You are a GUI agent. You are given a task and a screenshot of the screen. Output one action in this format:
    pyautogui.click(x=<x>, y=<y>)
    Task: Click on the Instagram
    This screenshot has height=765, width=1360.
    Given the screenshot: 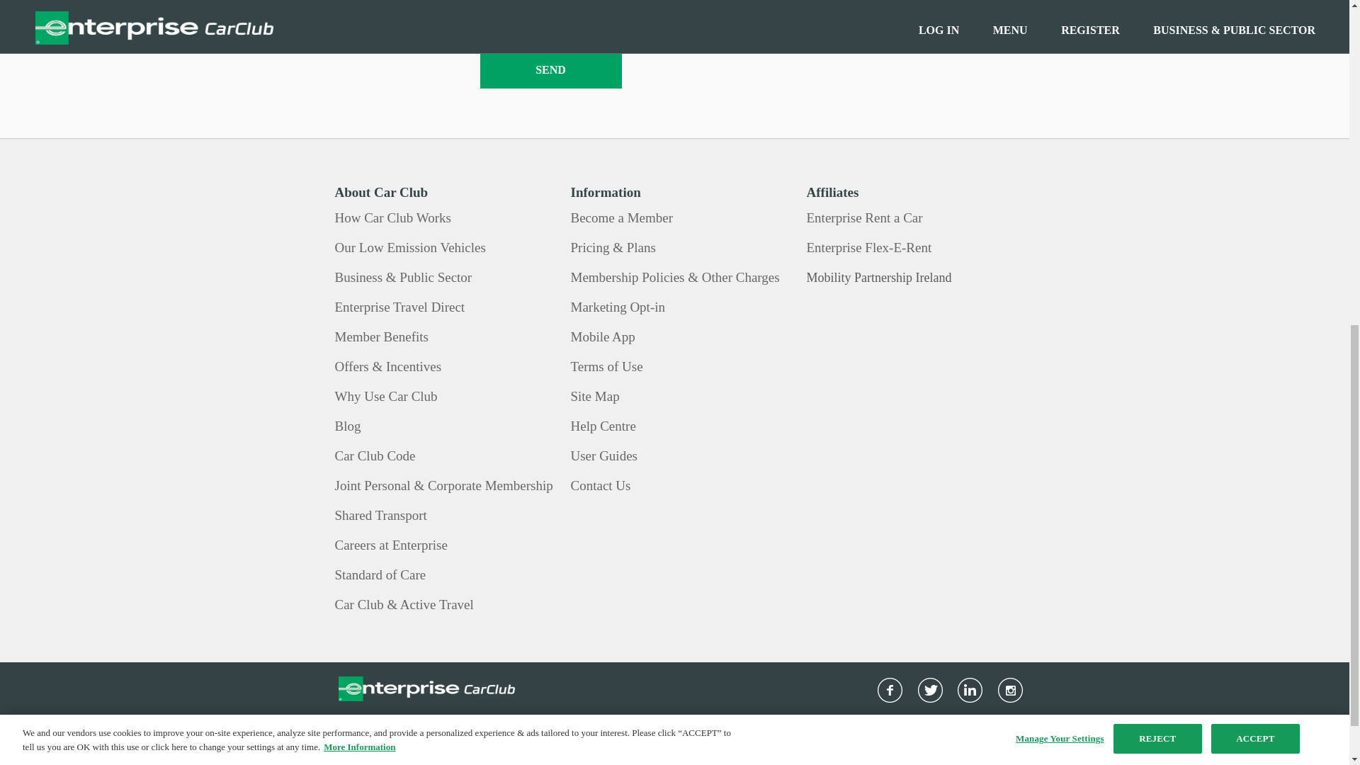 What is the action you would take?
    pyautogui.click(x=1009, y=690)
    